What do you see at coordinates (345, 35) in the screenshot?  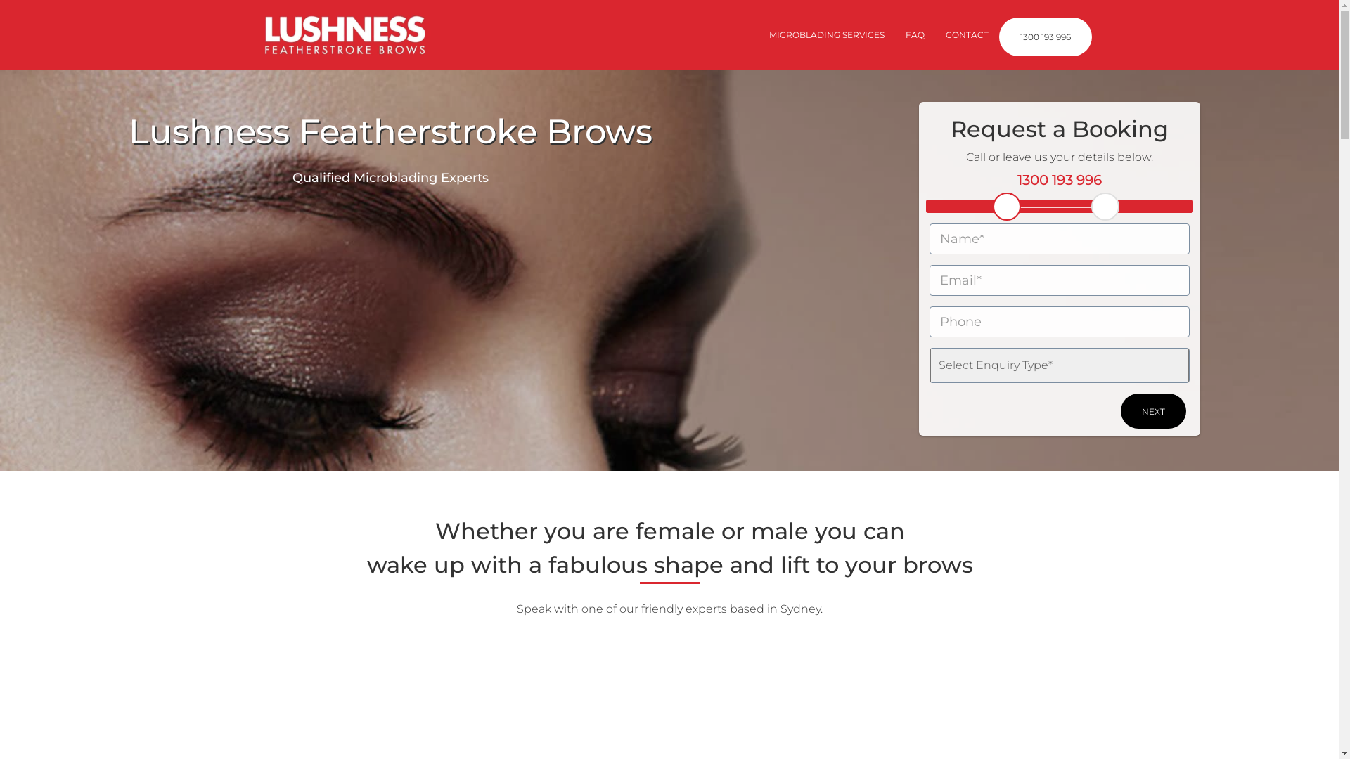 I see `Go to Home Page` at bounding box center [345, 35].